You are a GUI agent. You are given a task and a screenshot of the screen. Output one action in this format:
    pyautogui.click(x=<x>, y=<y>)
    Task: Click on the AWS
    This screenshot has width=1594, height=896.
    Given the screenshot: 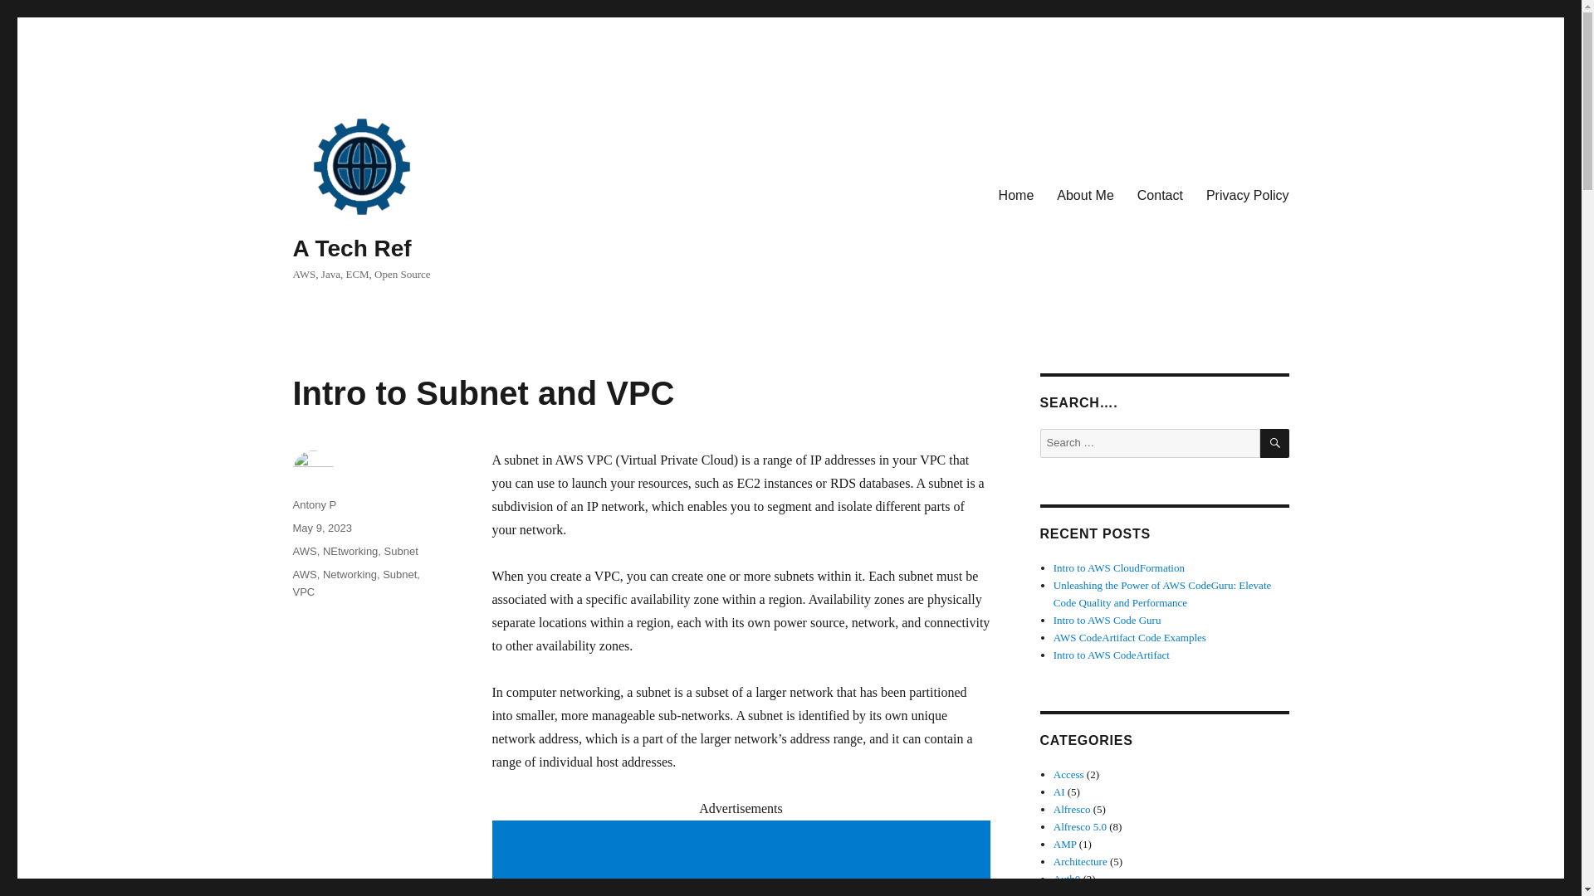 What is the action you would take?
    pyautogui.click(x=304, y=551)
    